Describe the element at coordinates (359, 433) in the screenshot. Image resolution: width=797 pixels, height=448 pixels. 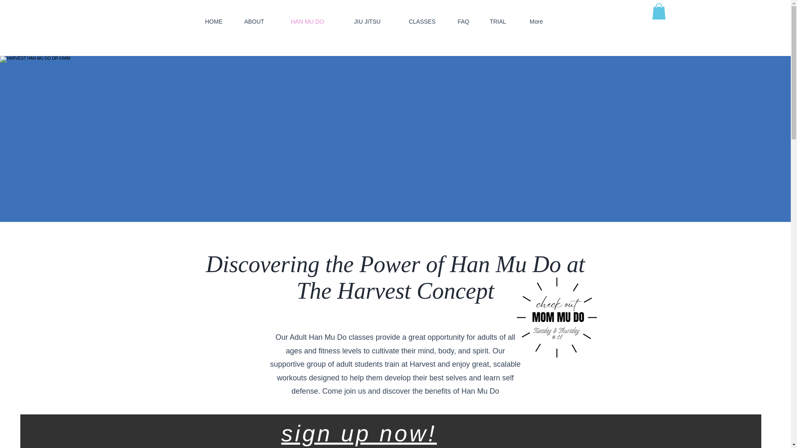
I see `sign up now!` at that location.